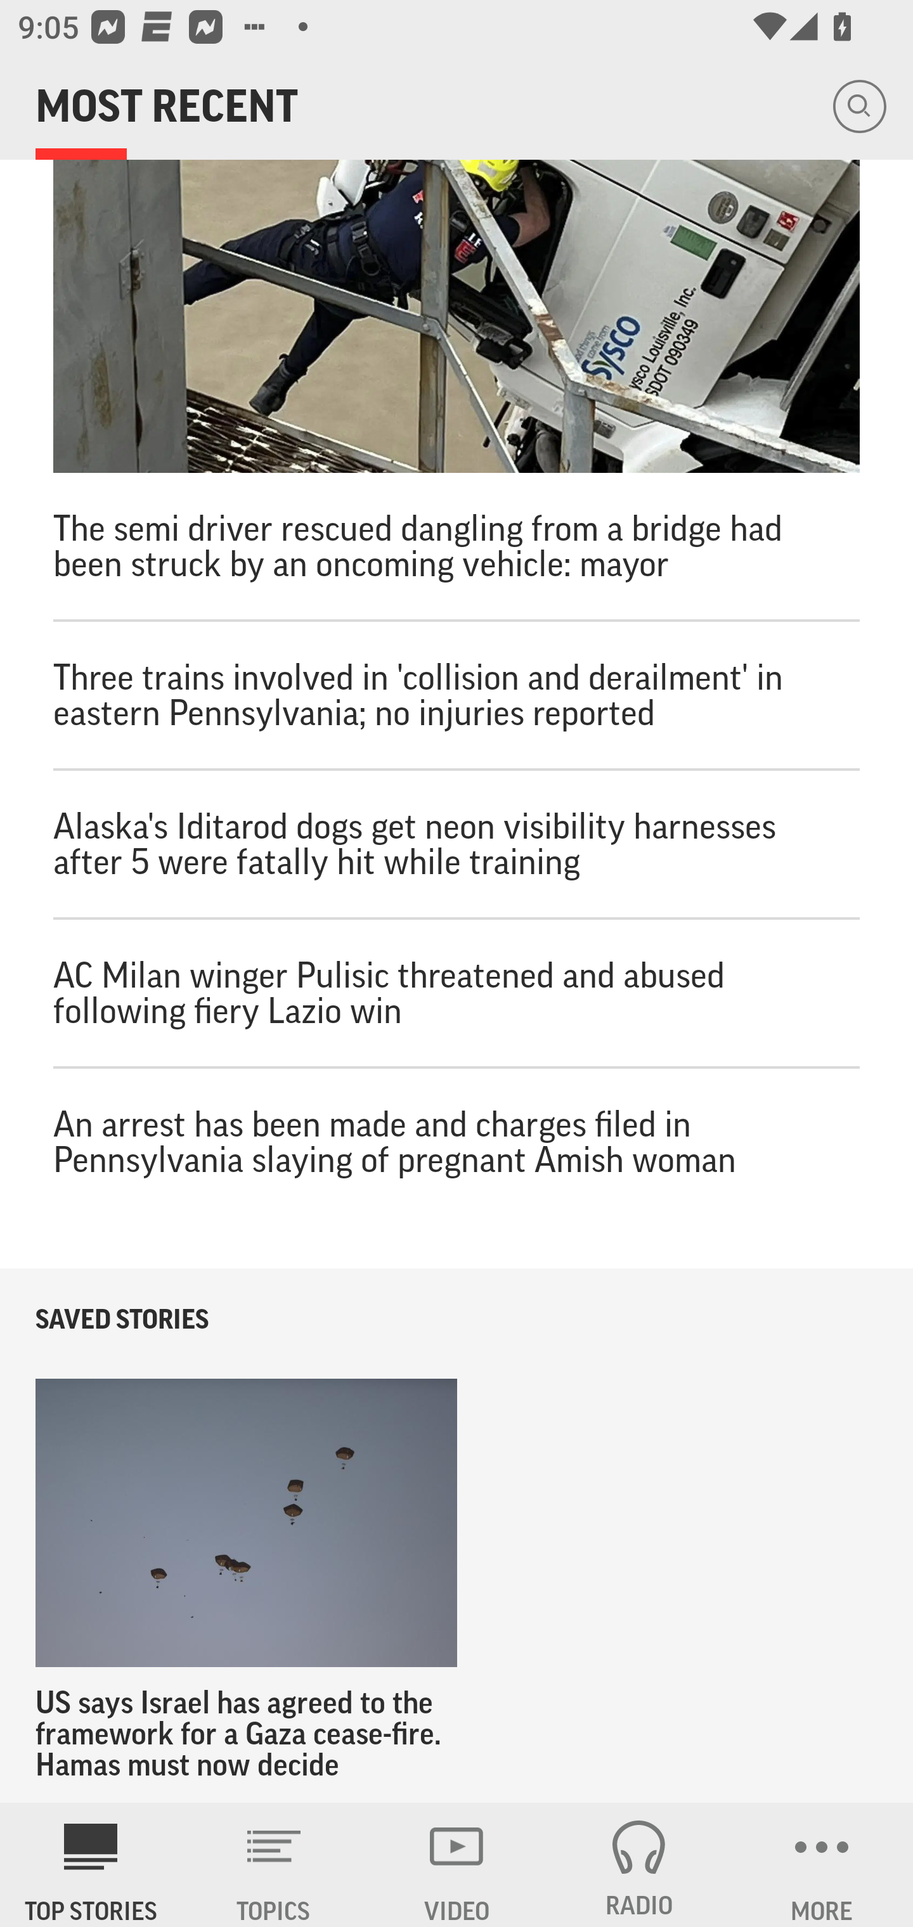 The image size is (913, 1927). I want to click on VIDEO, so click(456, 1865).